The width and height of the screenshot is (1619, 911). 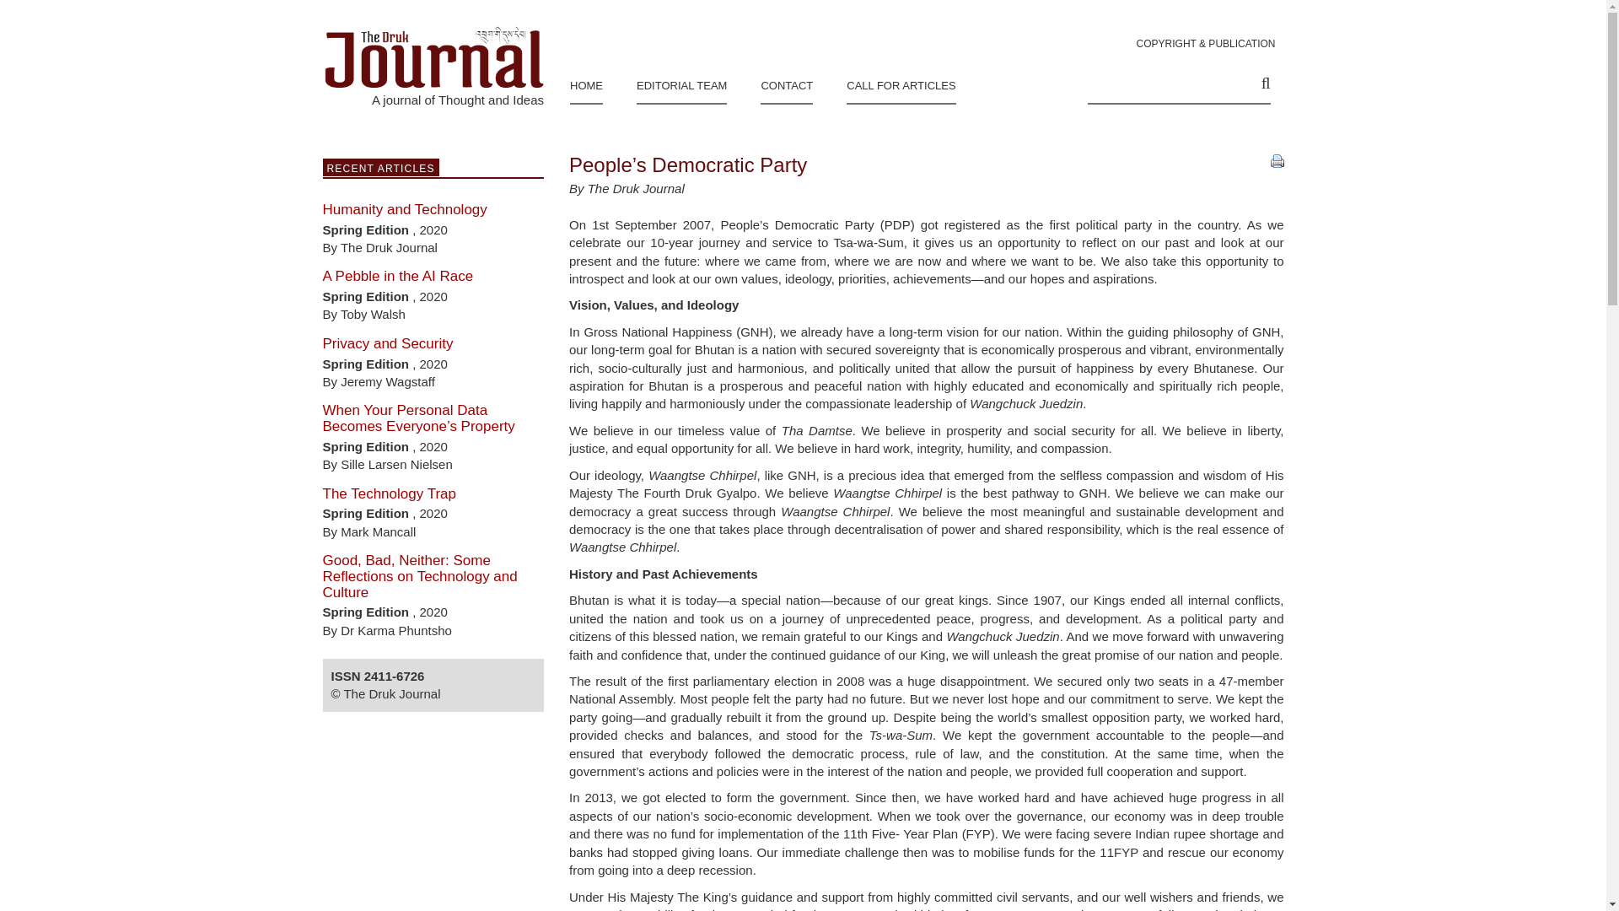 I want to click on Editorial Team, so click(x=681, y=83).